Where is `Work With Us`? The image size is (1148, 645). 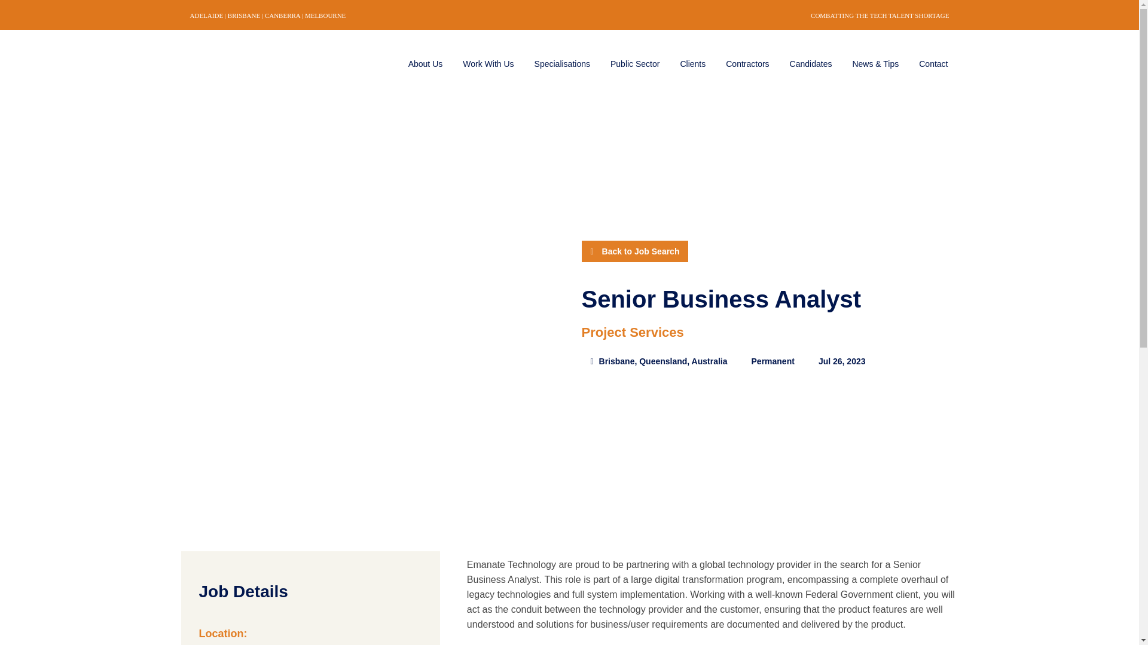
Work With Us is located at coordinates (488, 63).